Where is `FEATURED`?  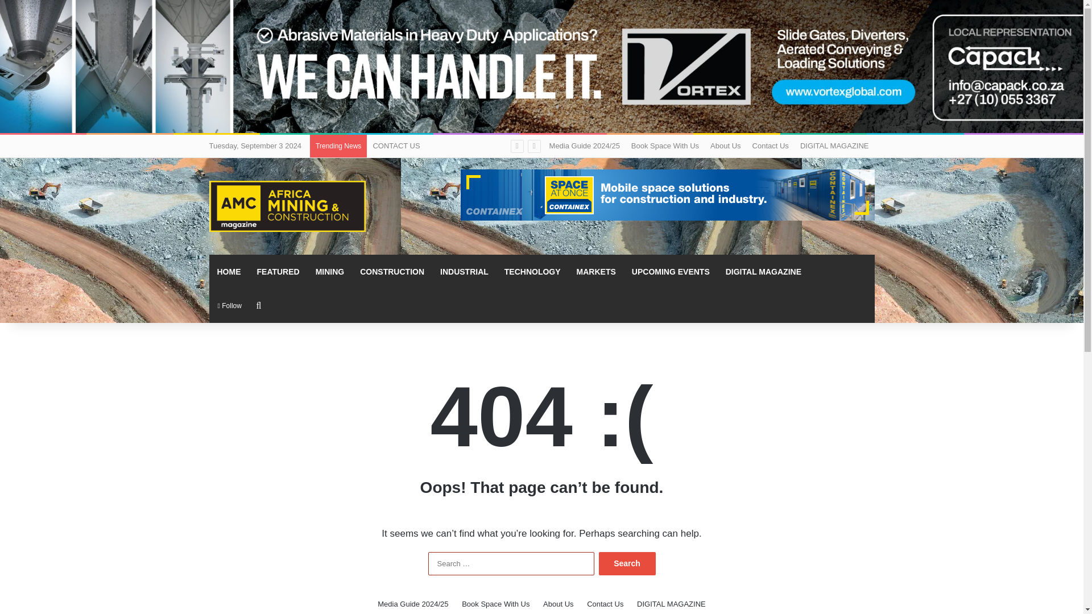
FEATURED is located at coordinates (278, 272).